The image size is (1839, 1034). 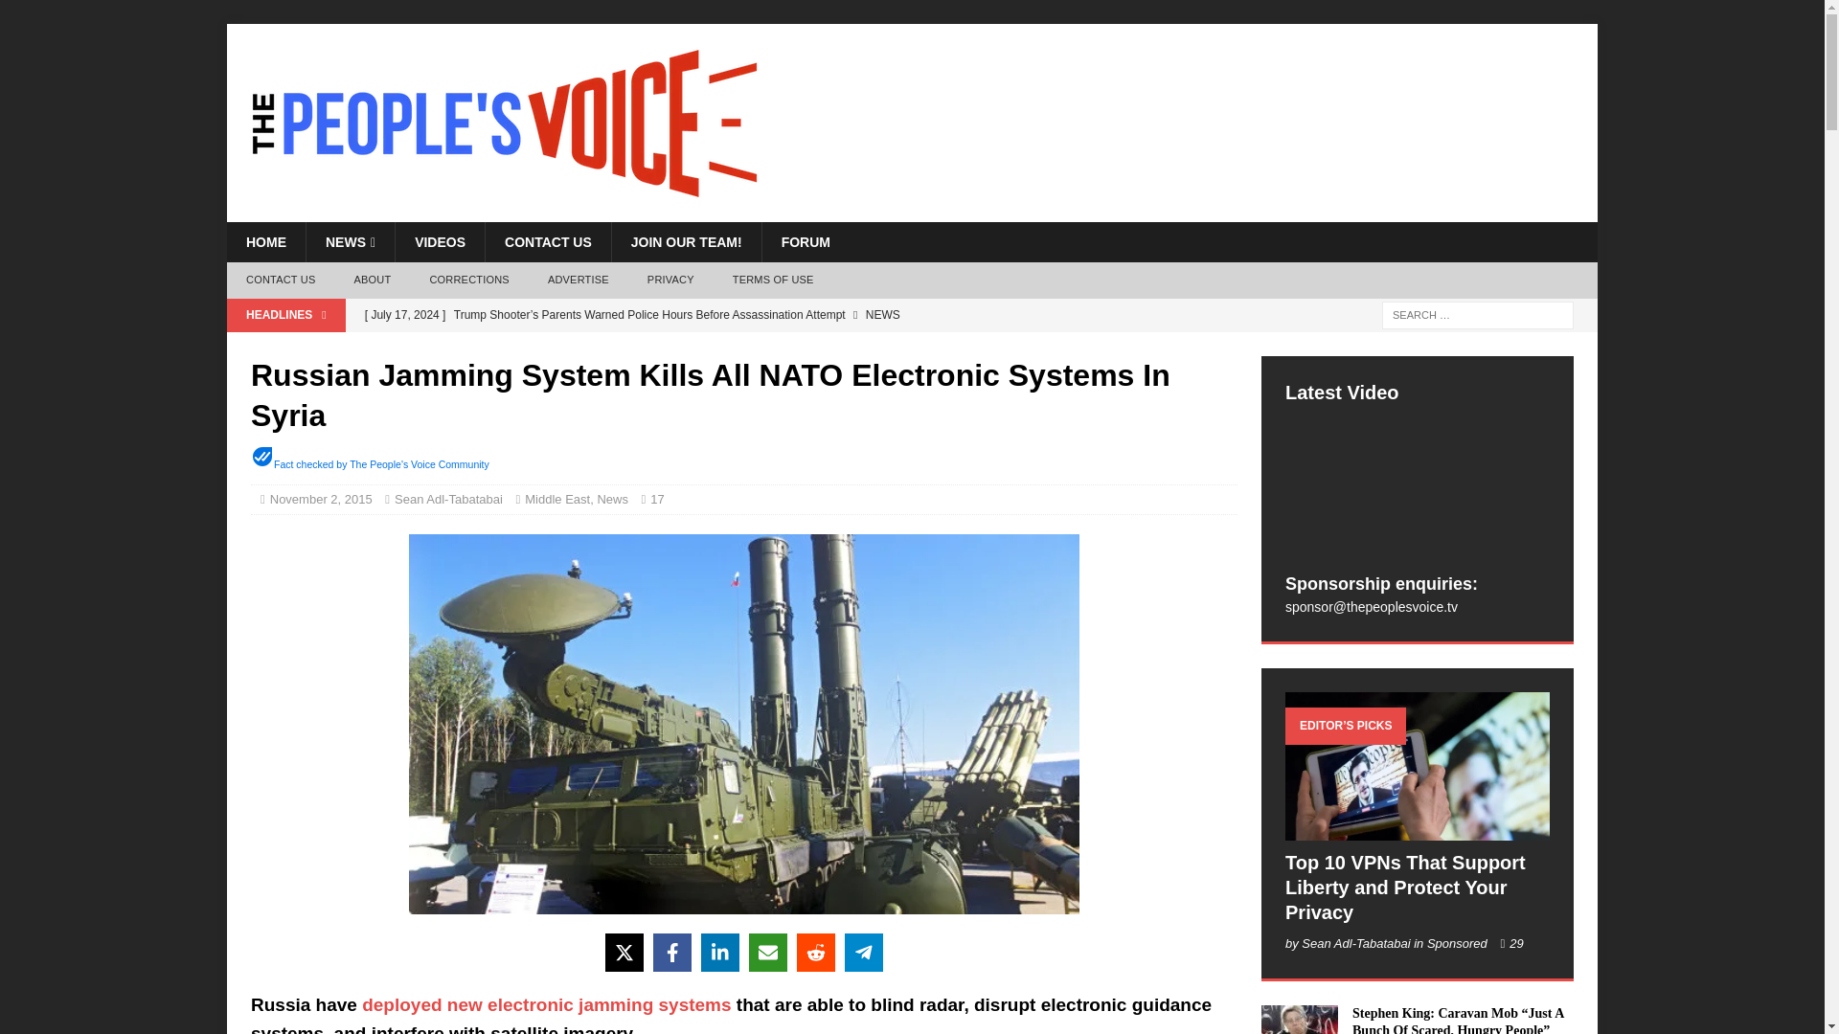 I want to click on VIDEOS, so click(x=440, y=242).